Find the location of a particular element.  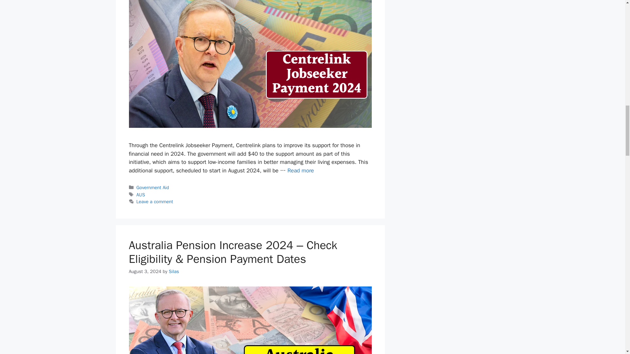

Leave a comment is located at coordinates (155, 201).